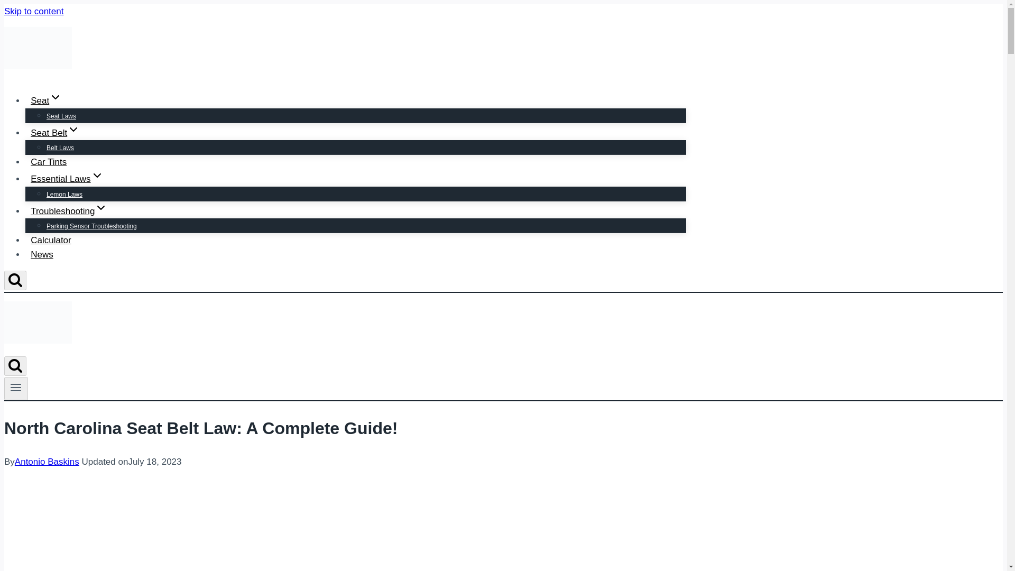  I want to click on SeatExpand, so click(46, 100).